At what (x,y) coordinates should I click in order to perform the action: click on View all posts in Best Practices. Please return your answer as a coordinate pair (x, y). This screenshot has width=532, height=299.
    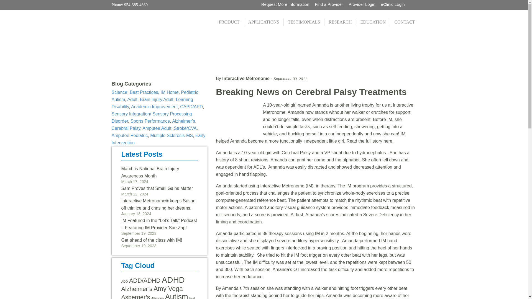
    Looking at the image, I should click on (144, 92).